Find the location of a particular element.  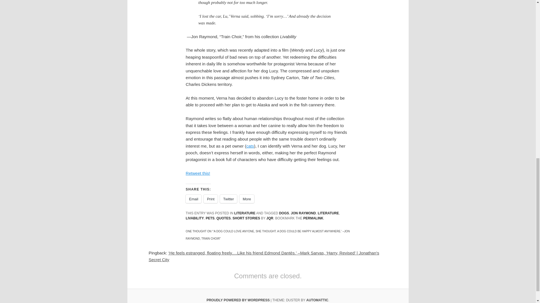

SHORT STORIES is located at coordinates (246, 218).